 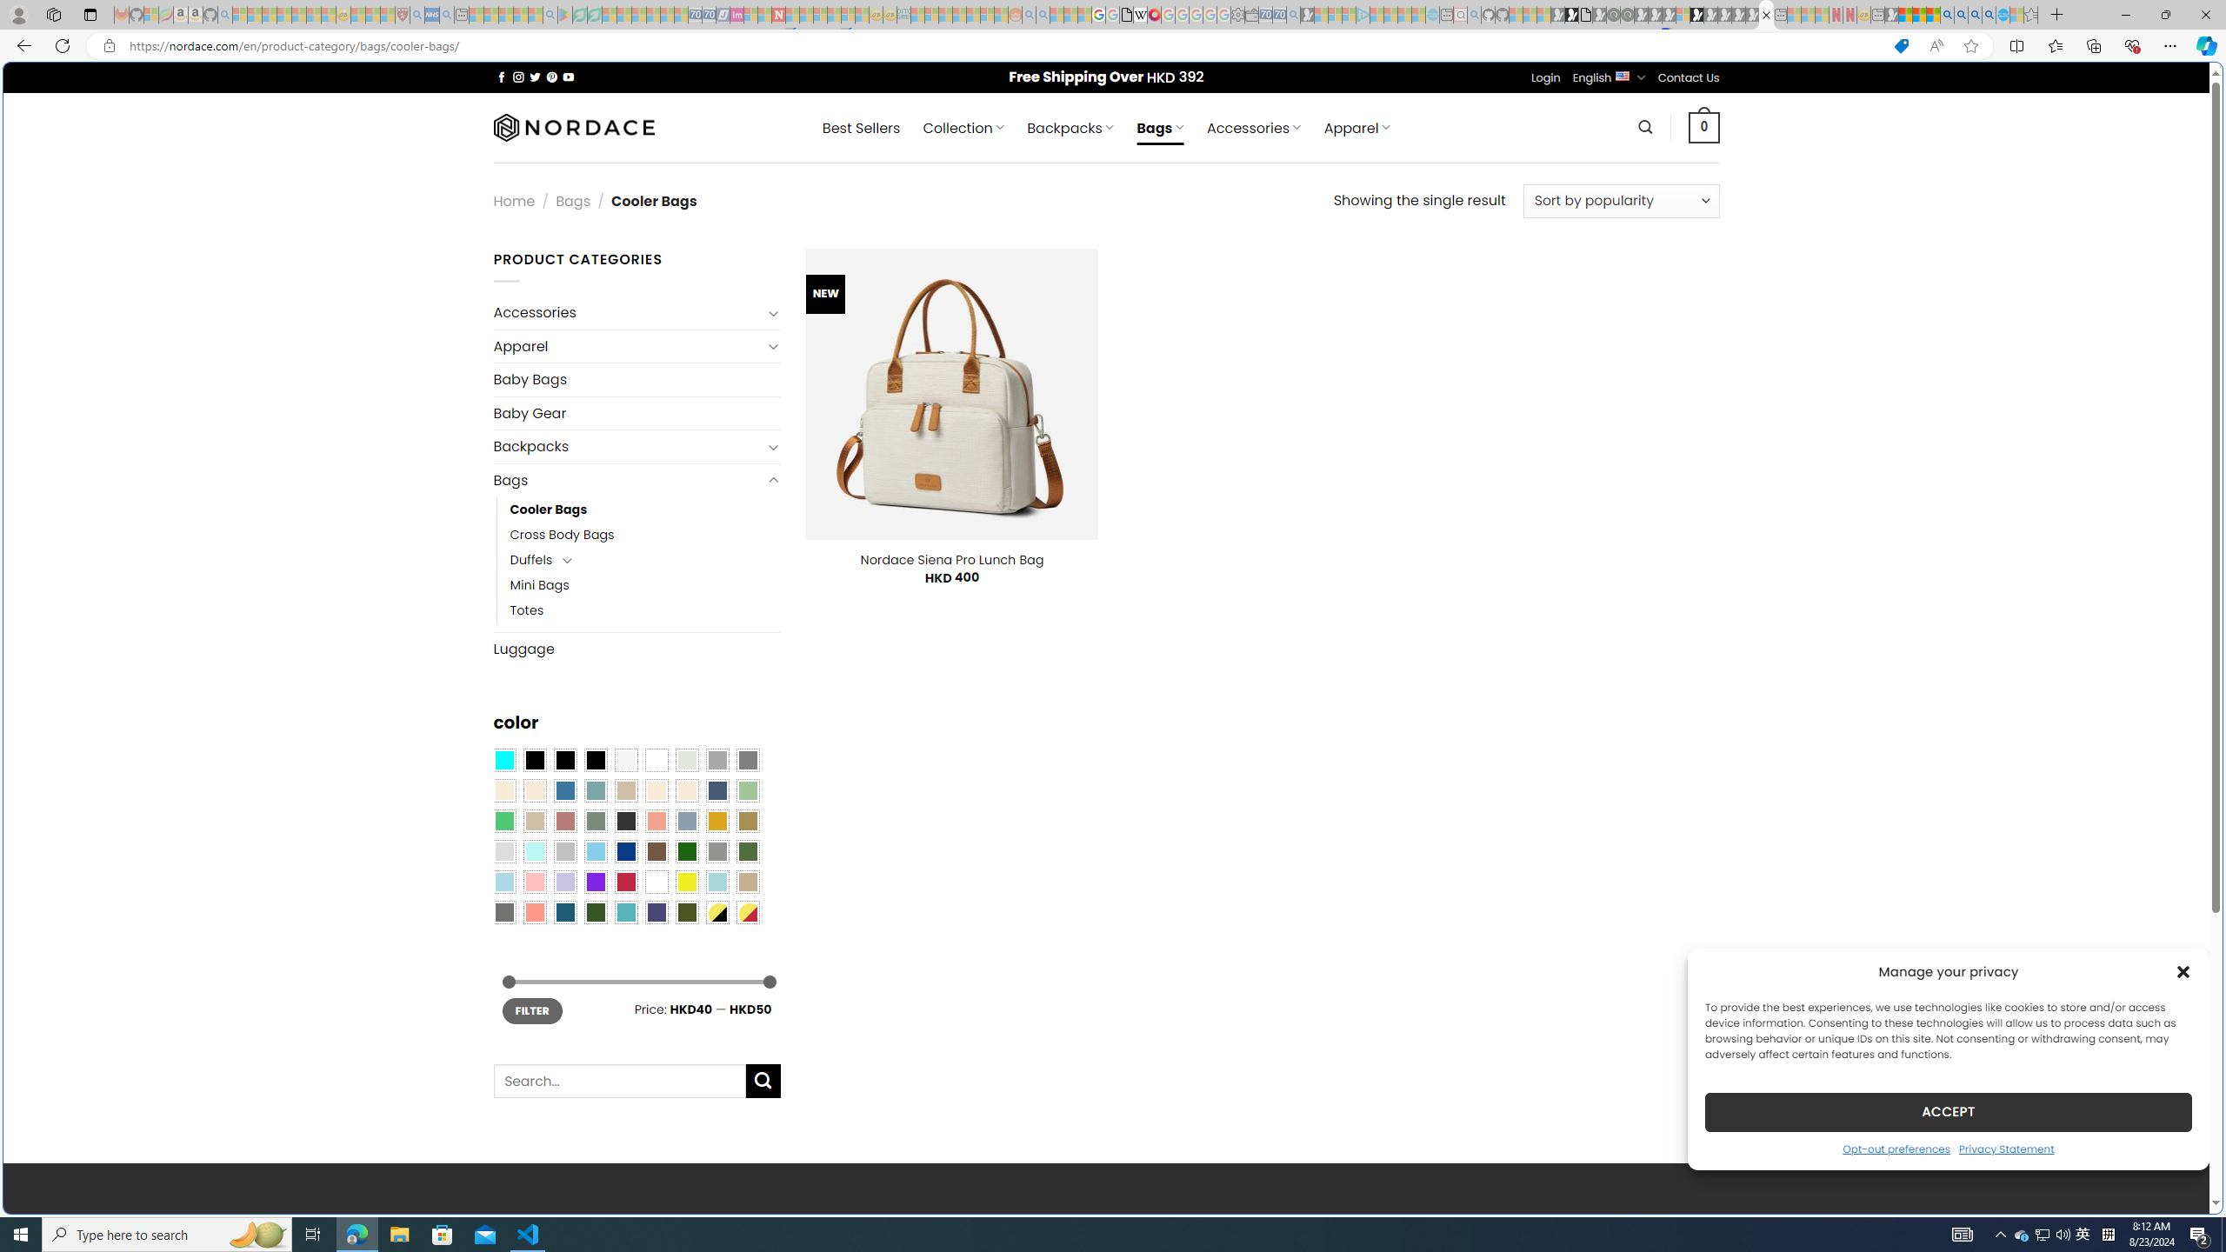 I want to click on   0  , so click(x=1704, y=127).